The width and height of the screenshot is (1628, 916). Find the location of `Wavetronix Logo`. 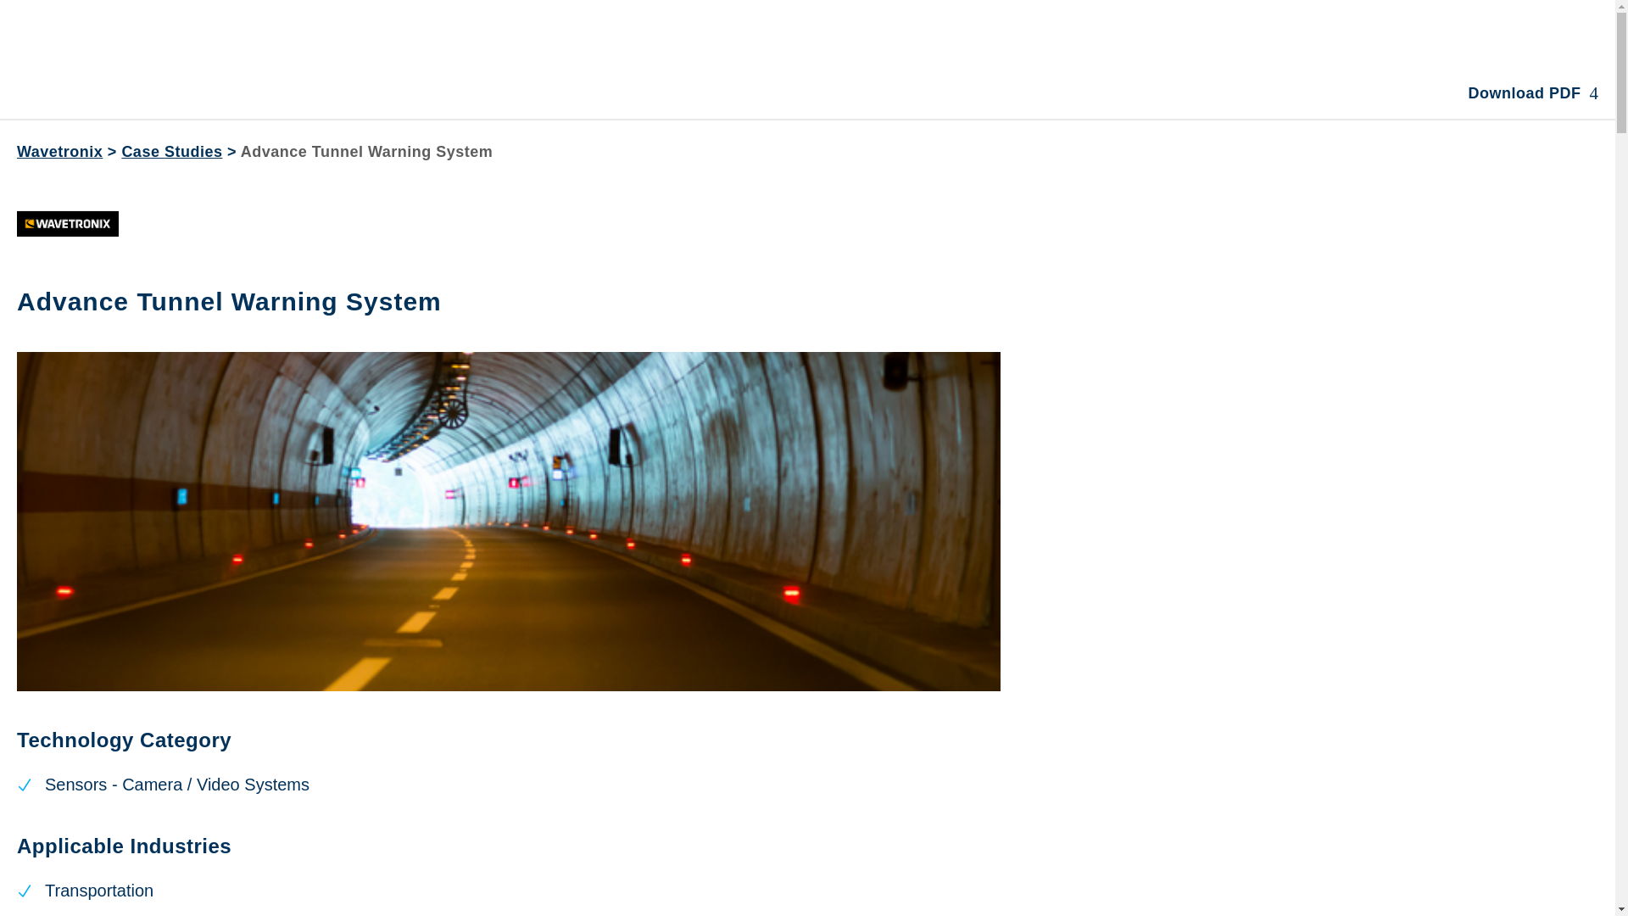

Wavetronix Logo is located at coordinates (68, 224).